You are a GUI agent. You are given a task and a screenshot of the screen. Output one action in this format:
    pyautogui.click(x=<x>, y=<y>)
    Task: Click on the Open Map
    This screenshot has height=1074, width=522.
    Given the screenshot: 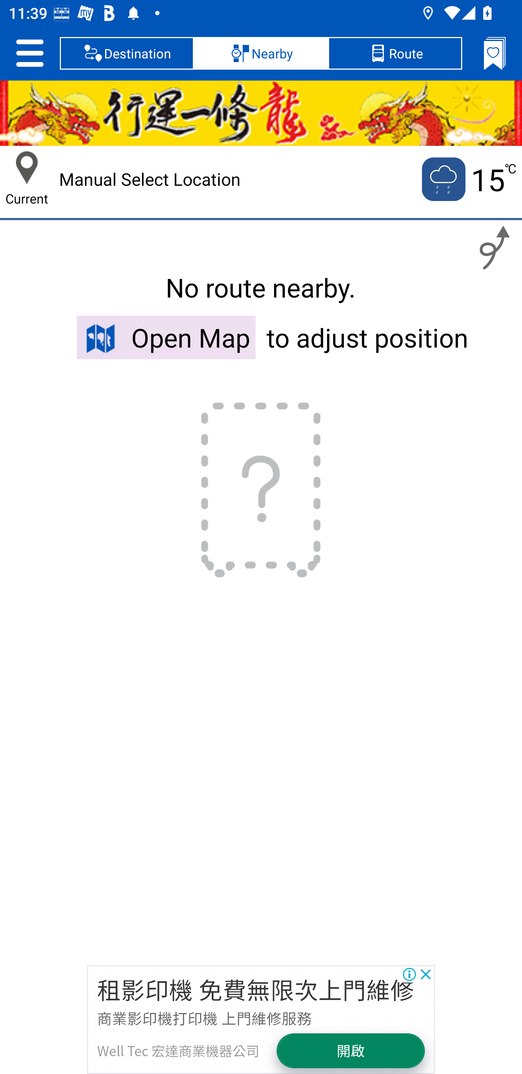 What is the action you would take?
    pyautogui.click(x=166, y=337)
    